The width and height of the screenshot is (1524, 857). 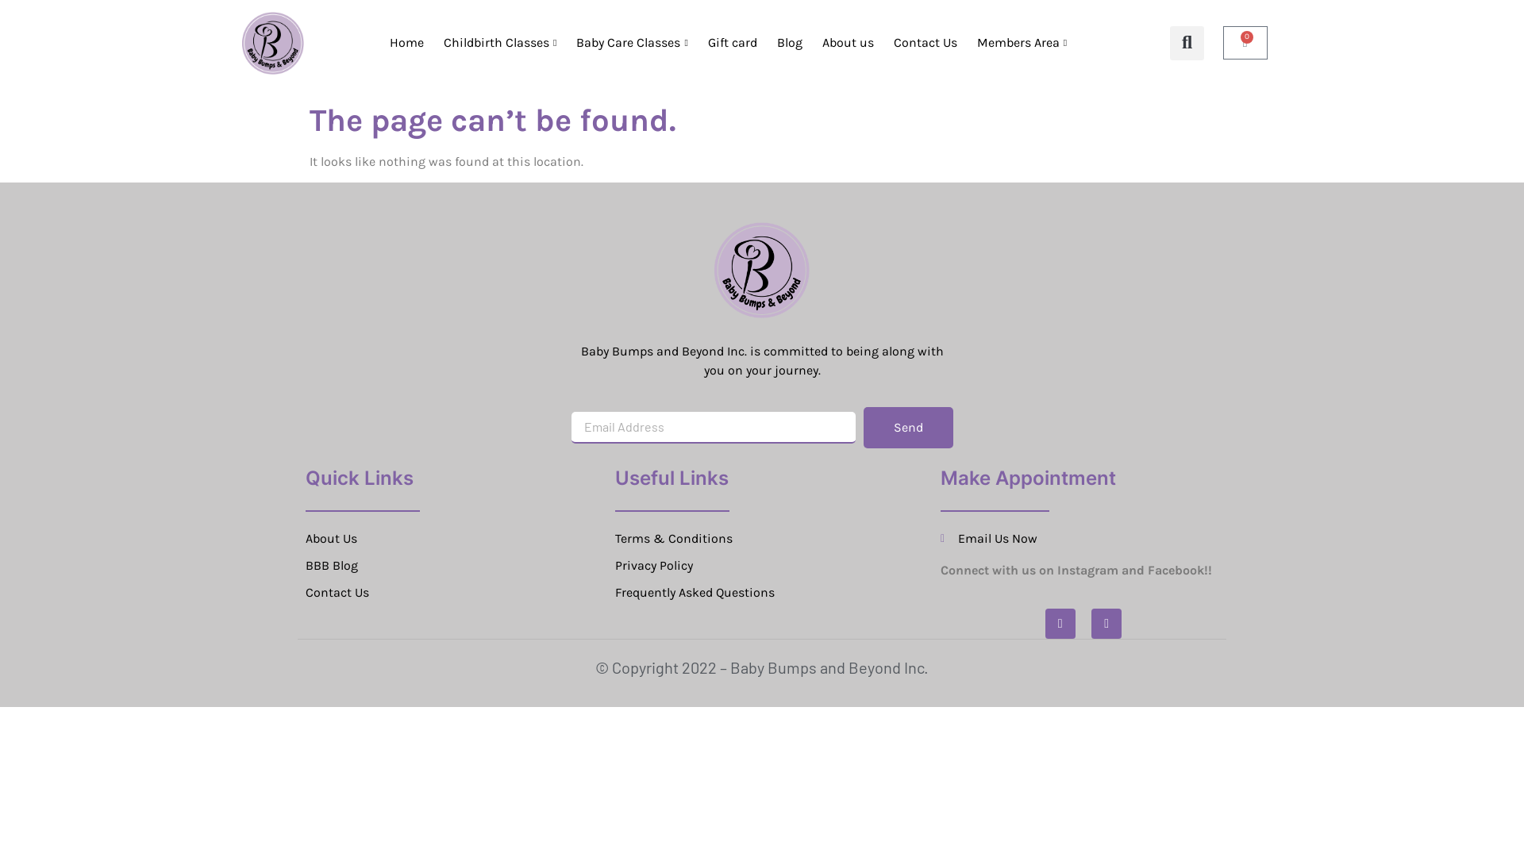 I want to click on Baby Care Classes, so click(x=630, y=43).